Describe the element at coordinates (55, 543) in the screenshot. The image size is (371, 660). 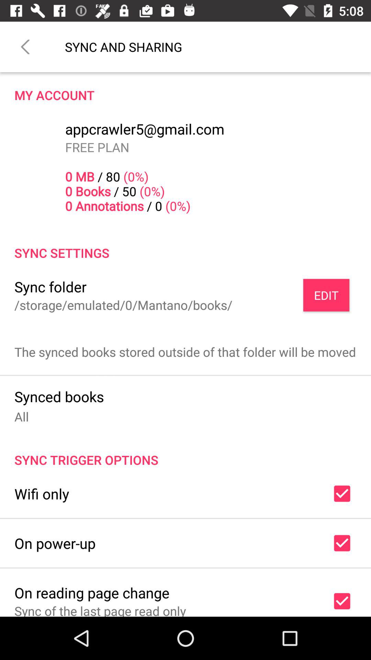
I see `turn on the icon above the on reading page item` at that location.